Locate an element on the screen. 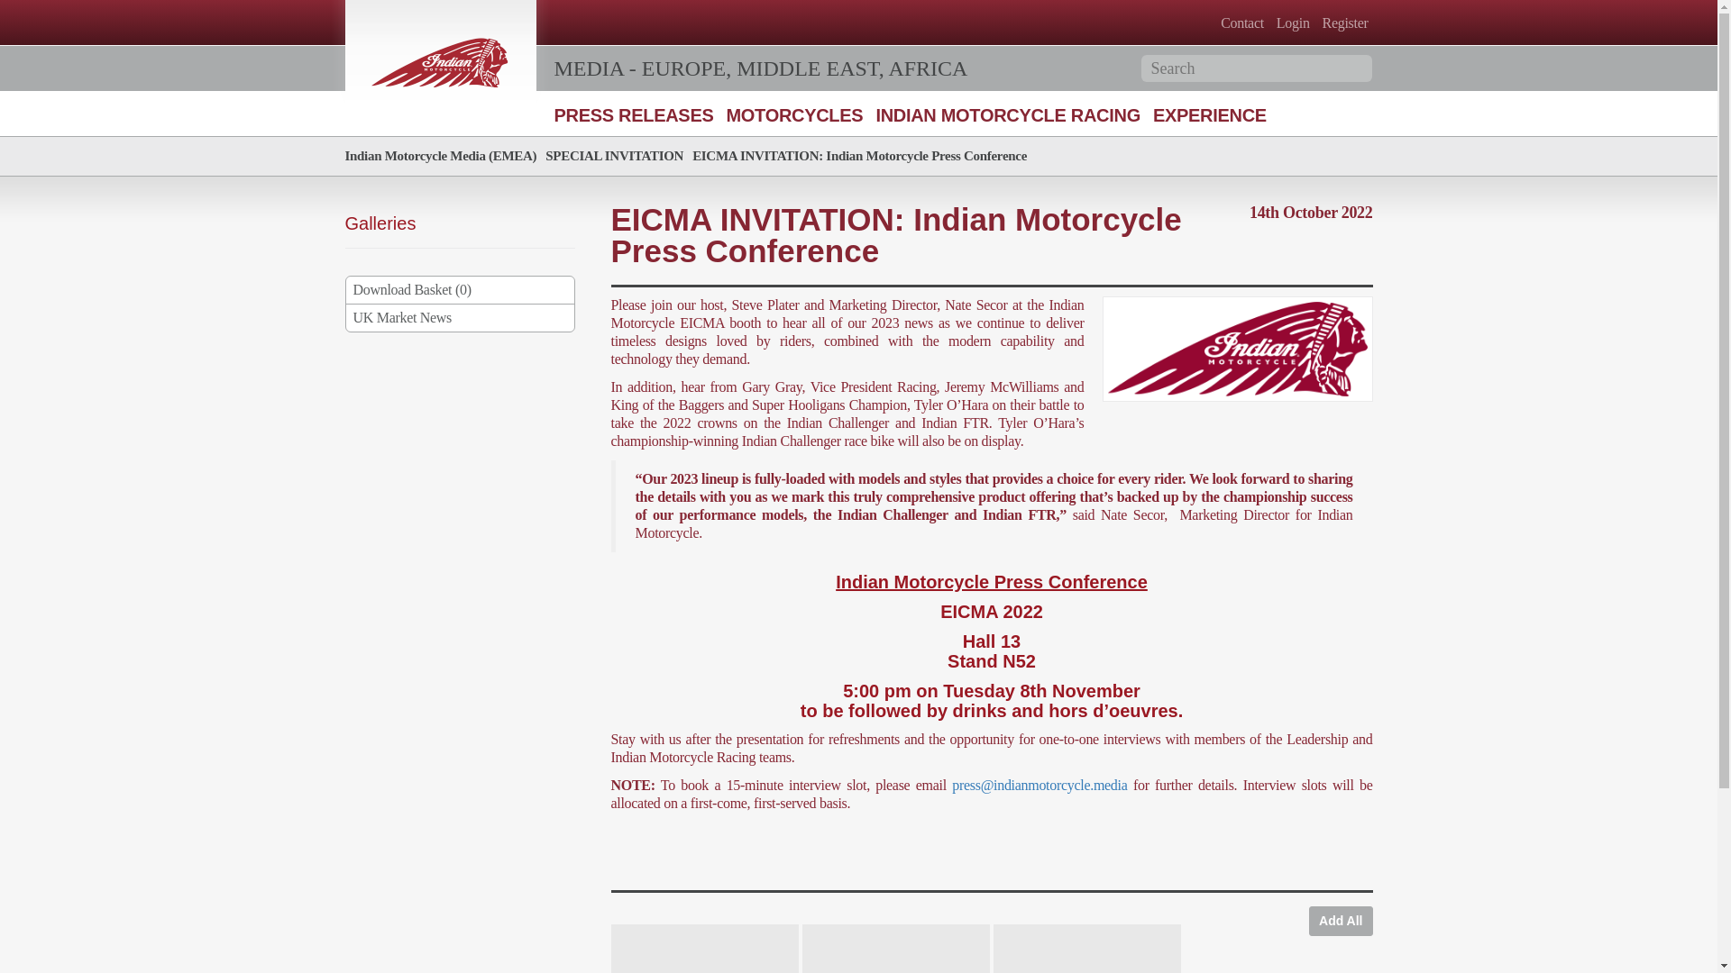  Register is located at coordinates (1345, 23).